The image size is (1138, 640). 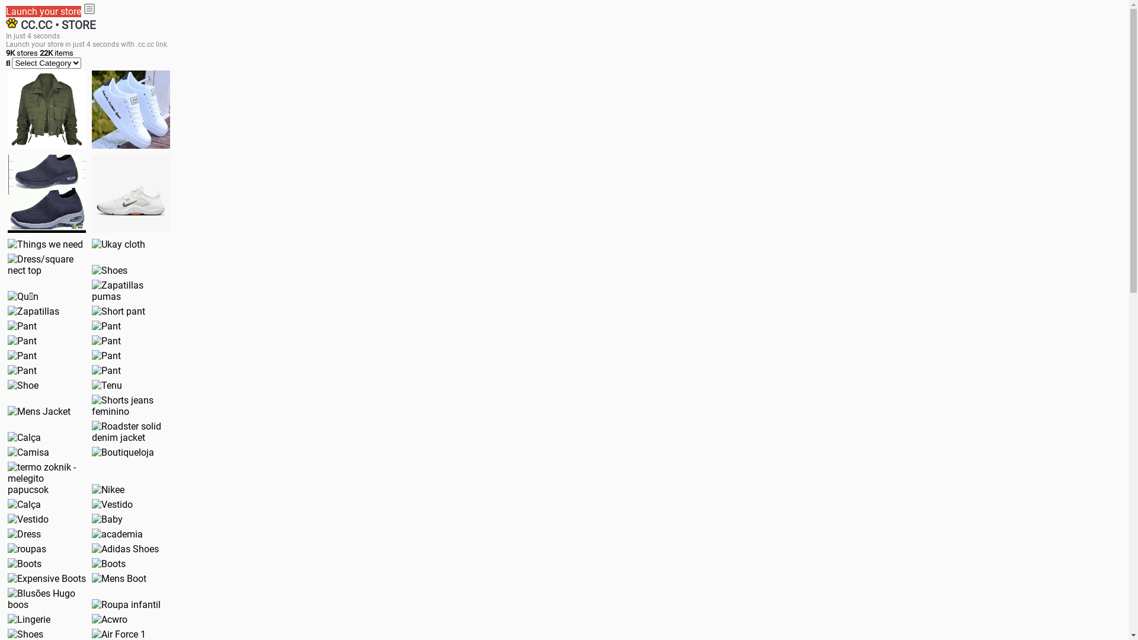 What do you see at coordinates (47, 265) in the screenshot?
I see `Dress/square nect top` at bounding box center [47, 265].